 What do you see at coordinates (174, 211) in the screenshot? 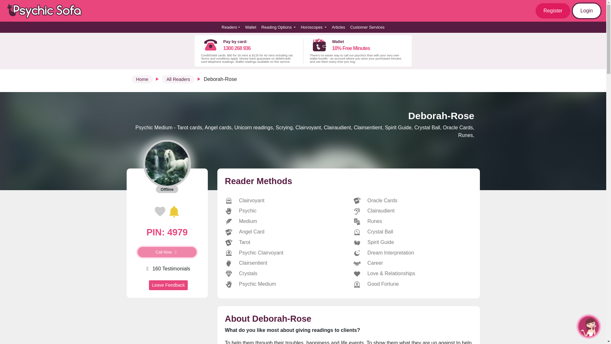
I see `Receive a text when Deborah-Rose is available!` at bounding box center [174, 211].